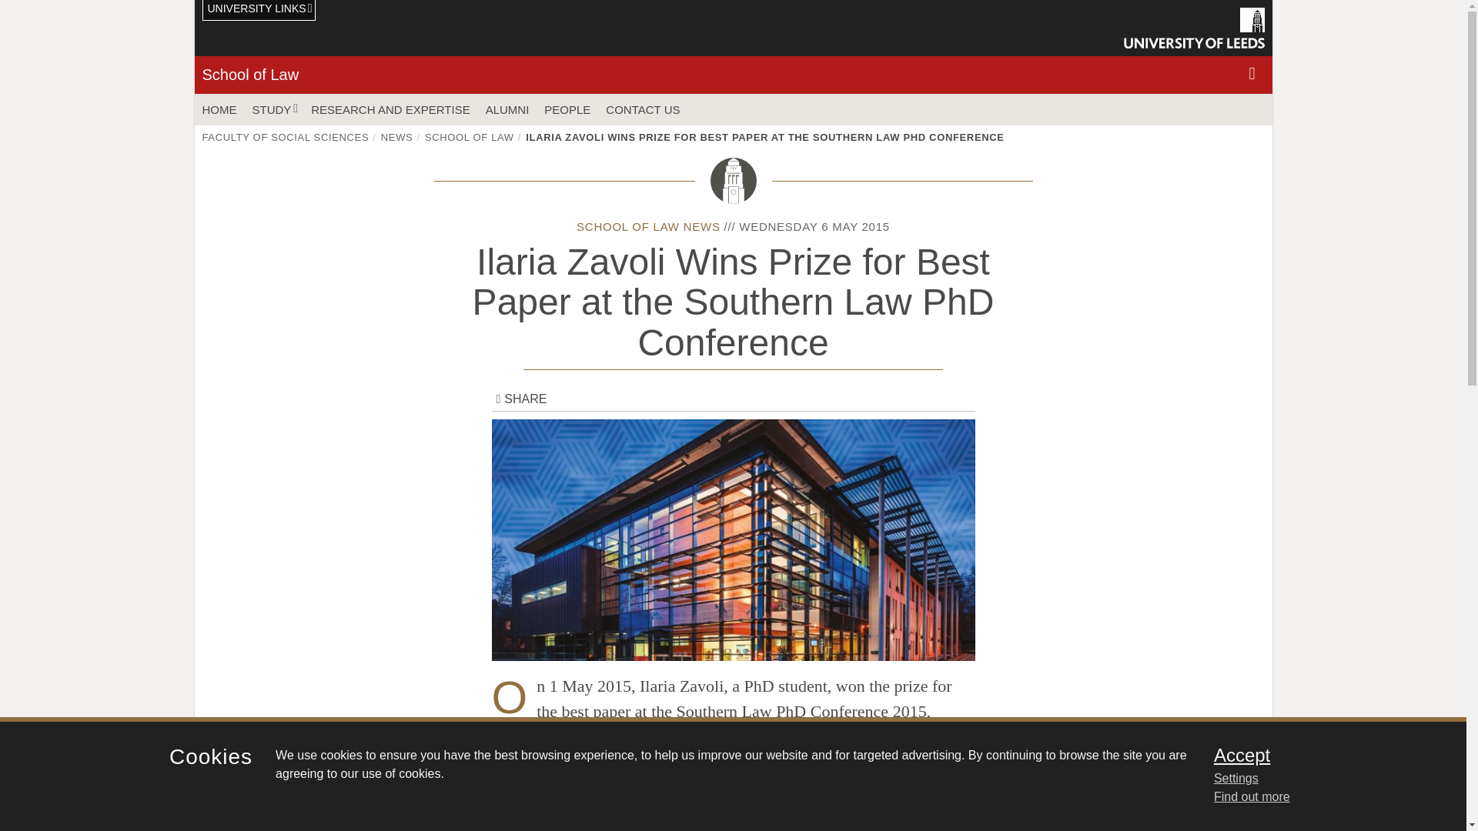 Image resolution: width=1478 pixels, height=831 pixels. What do you see at coordinates (1194, 28) in the screenshot?
I see `University of Leeds homepage` at bounding box center [1194, 28].